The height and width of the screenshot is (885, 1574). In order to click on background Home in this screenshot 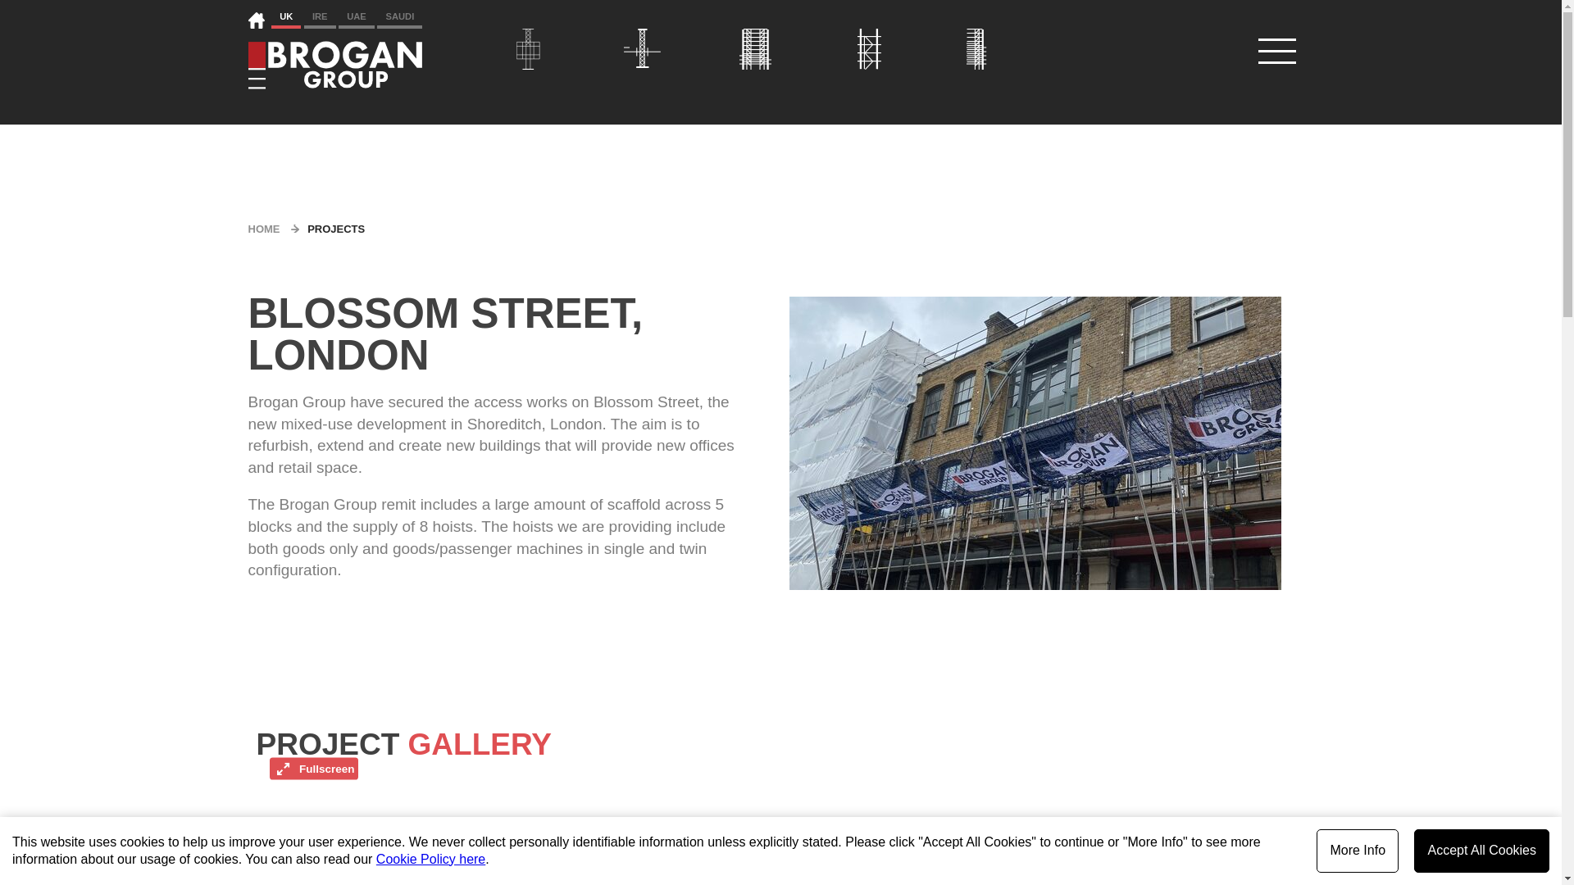, I will do `click(256, 20)`.